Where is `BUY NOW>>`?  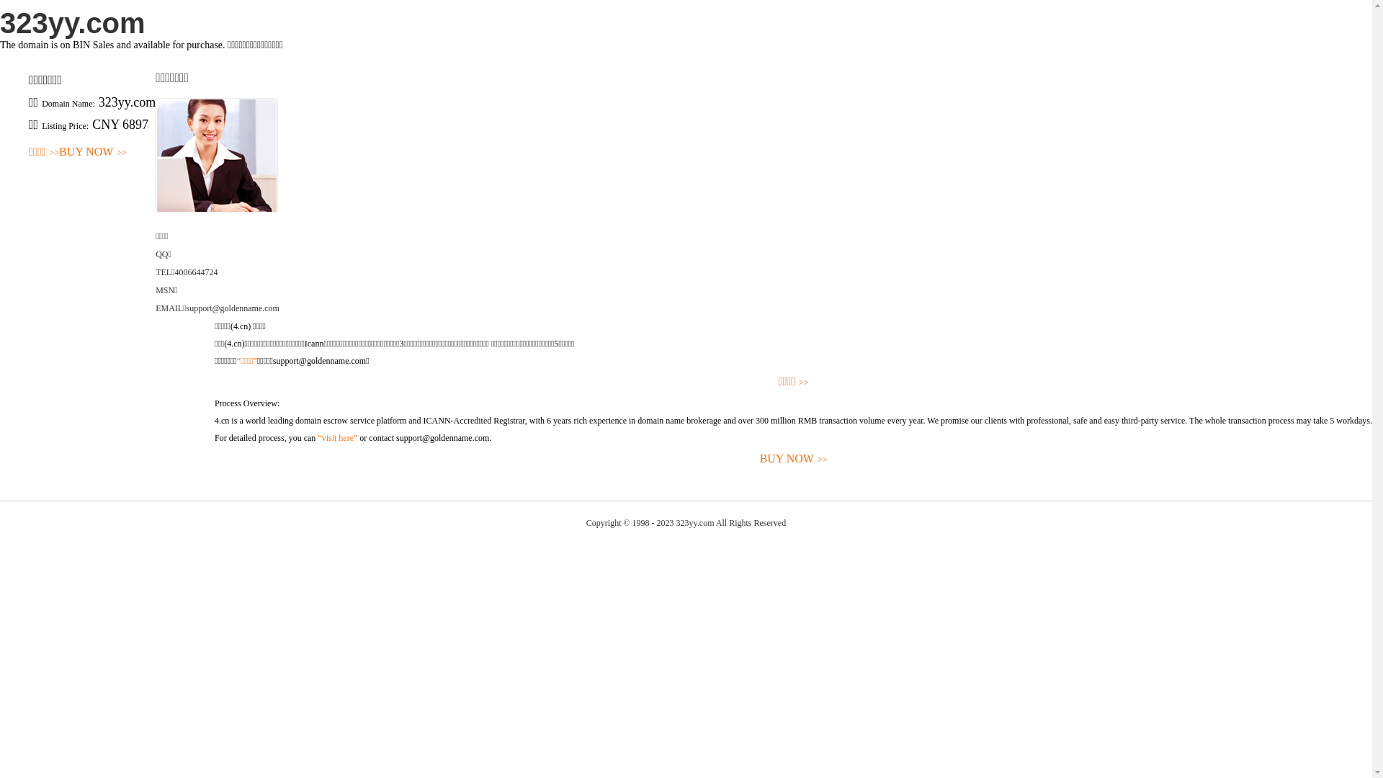 BUY NOW>> is located at coordinates (794, 460).